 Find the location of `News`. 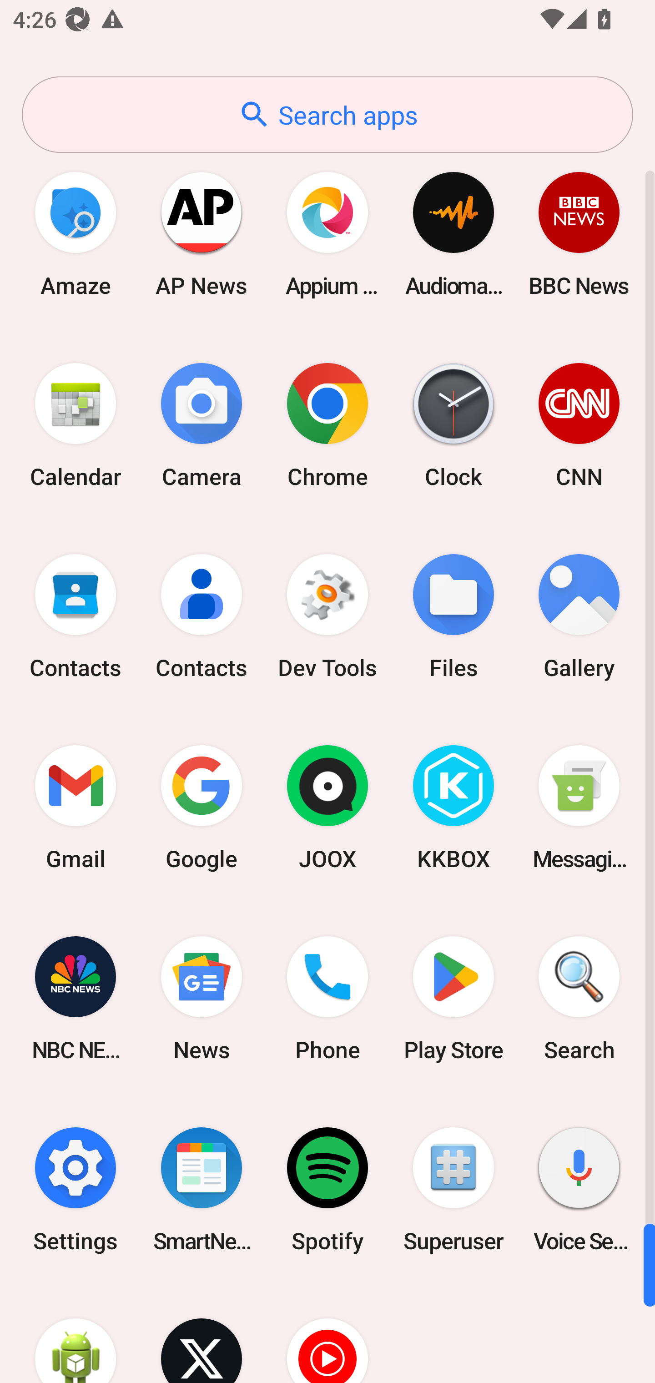

News is located at coordinates (202, 998).